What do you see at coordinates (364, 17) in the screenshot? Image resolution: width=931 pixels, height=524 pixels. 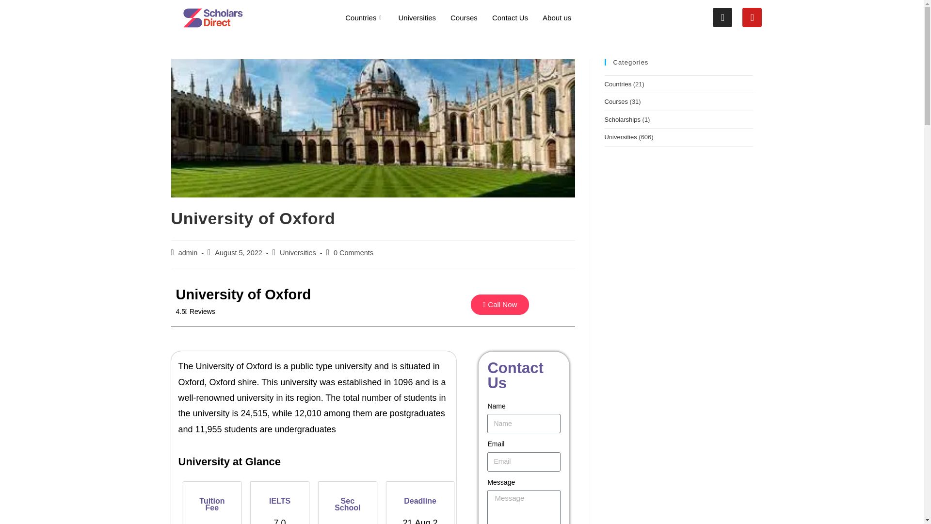 I see `Countries` at bounding box center [364, 17].